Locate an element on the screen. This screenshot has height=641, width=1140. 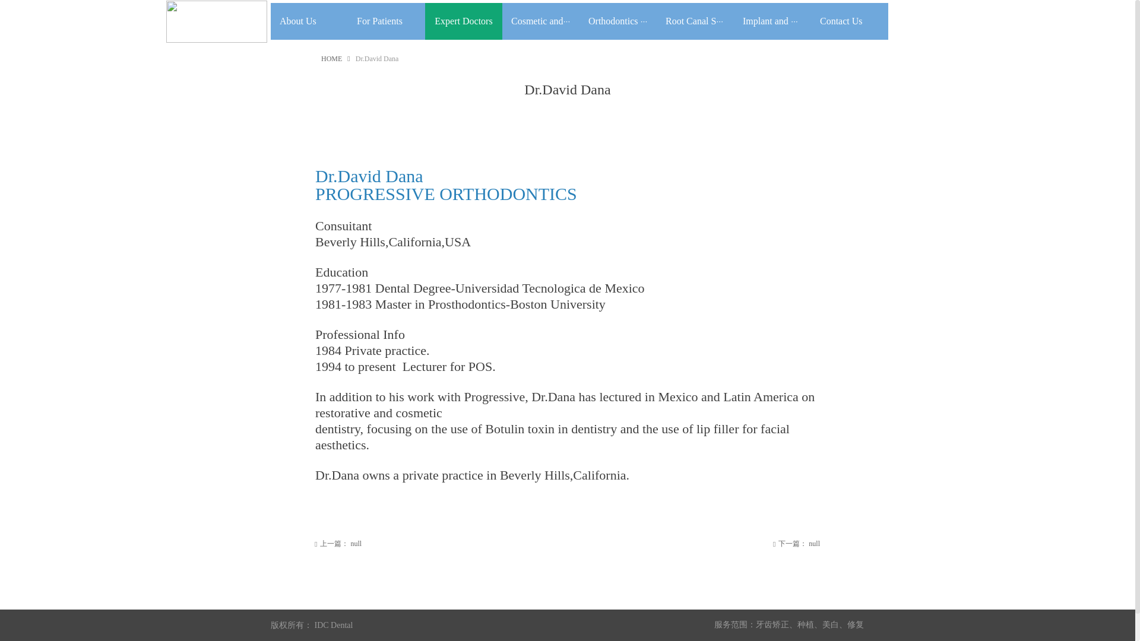
For Patients is located at coordinates (386, 21).